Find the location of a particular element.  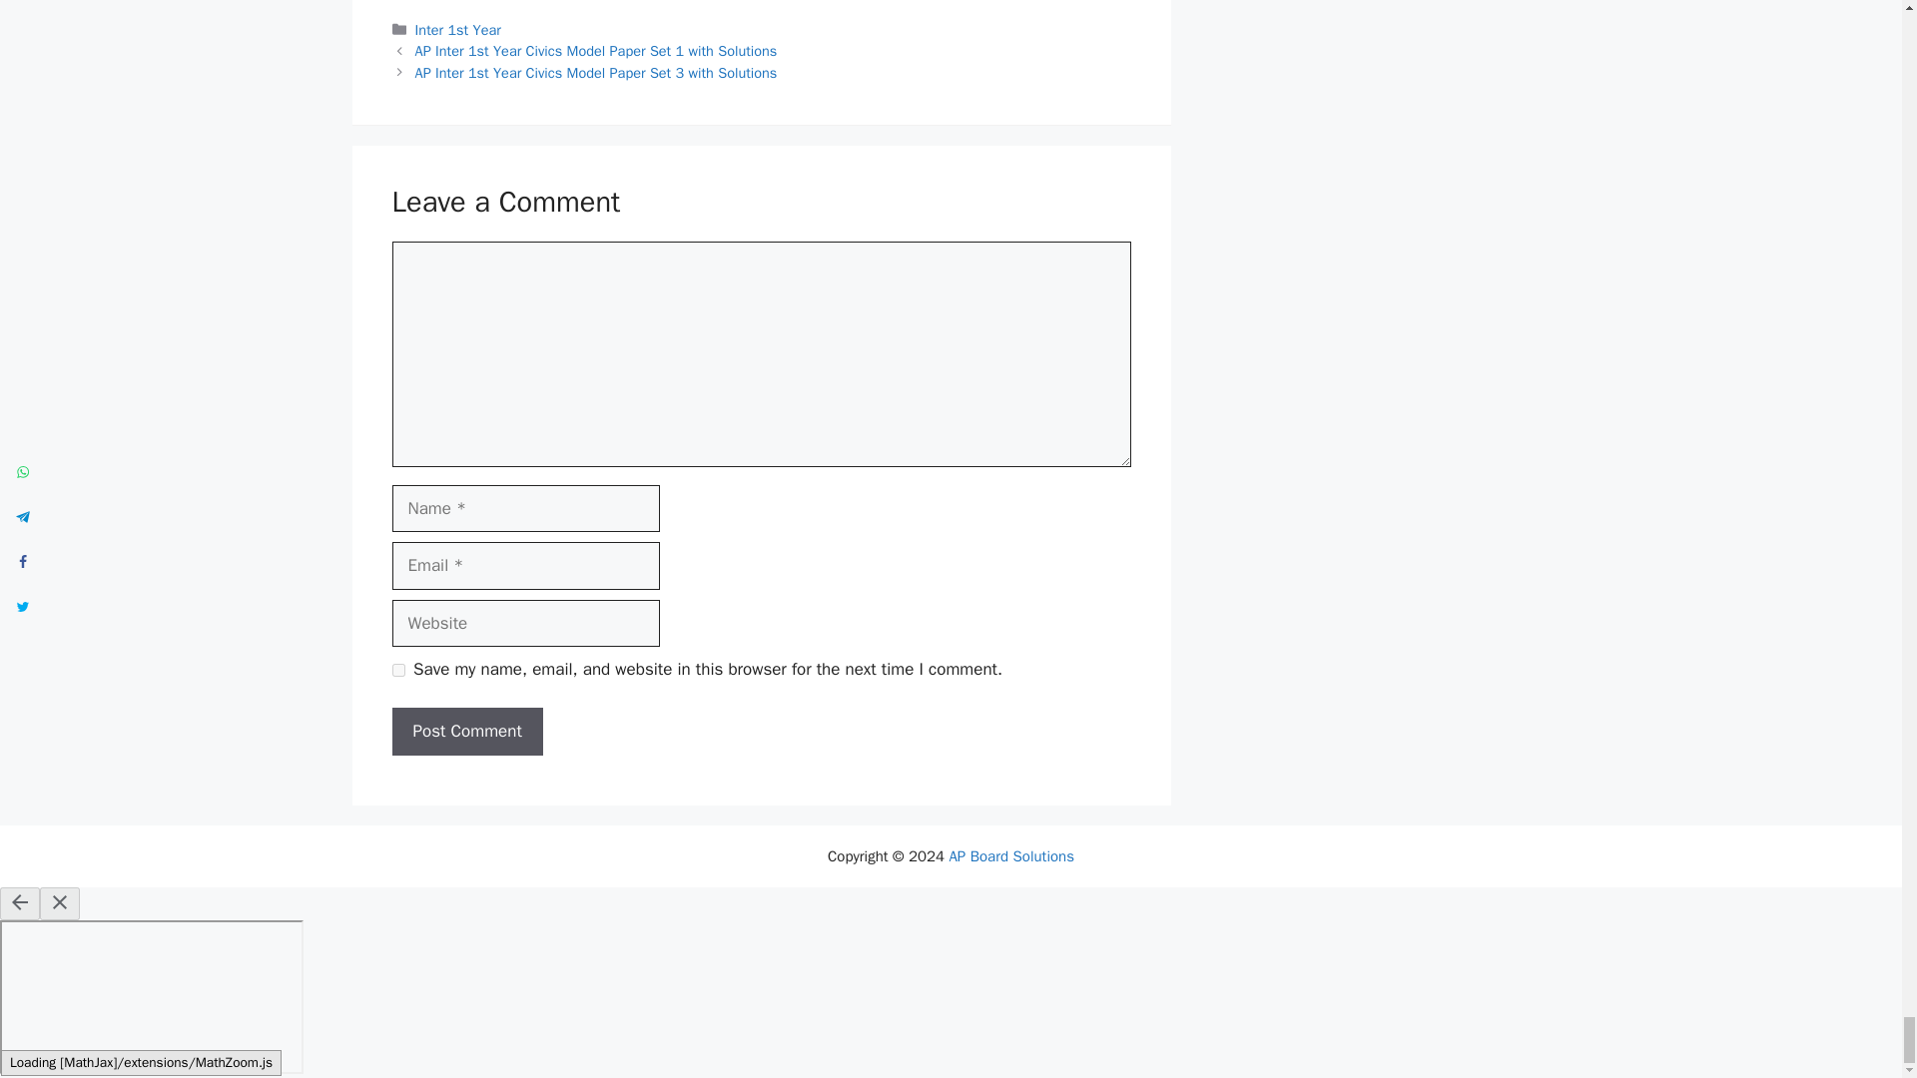

Previous is located at coordinates (597, 51).